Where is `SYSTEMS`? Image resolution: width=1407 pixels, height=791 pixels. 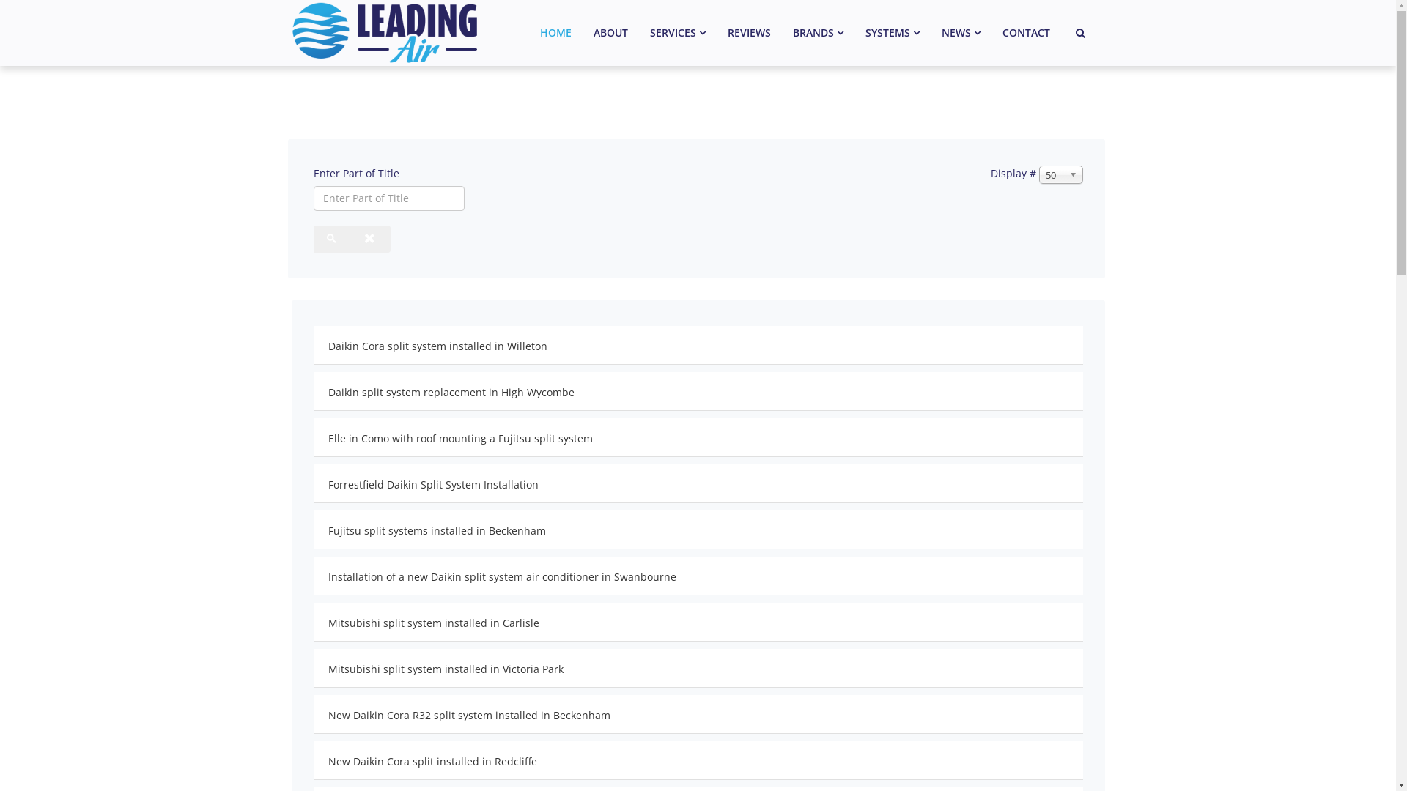
SYSTEMS is located at coordinates (893, 33).